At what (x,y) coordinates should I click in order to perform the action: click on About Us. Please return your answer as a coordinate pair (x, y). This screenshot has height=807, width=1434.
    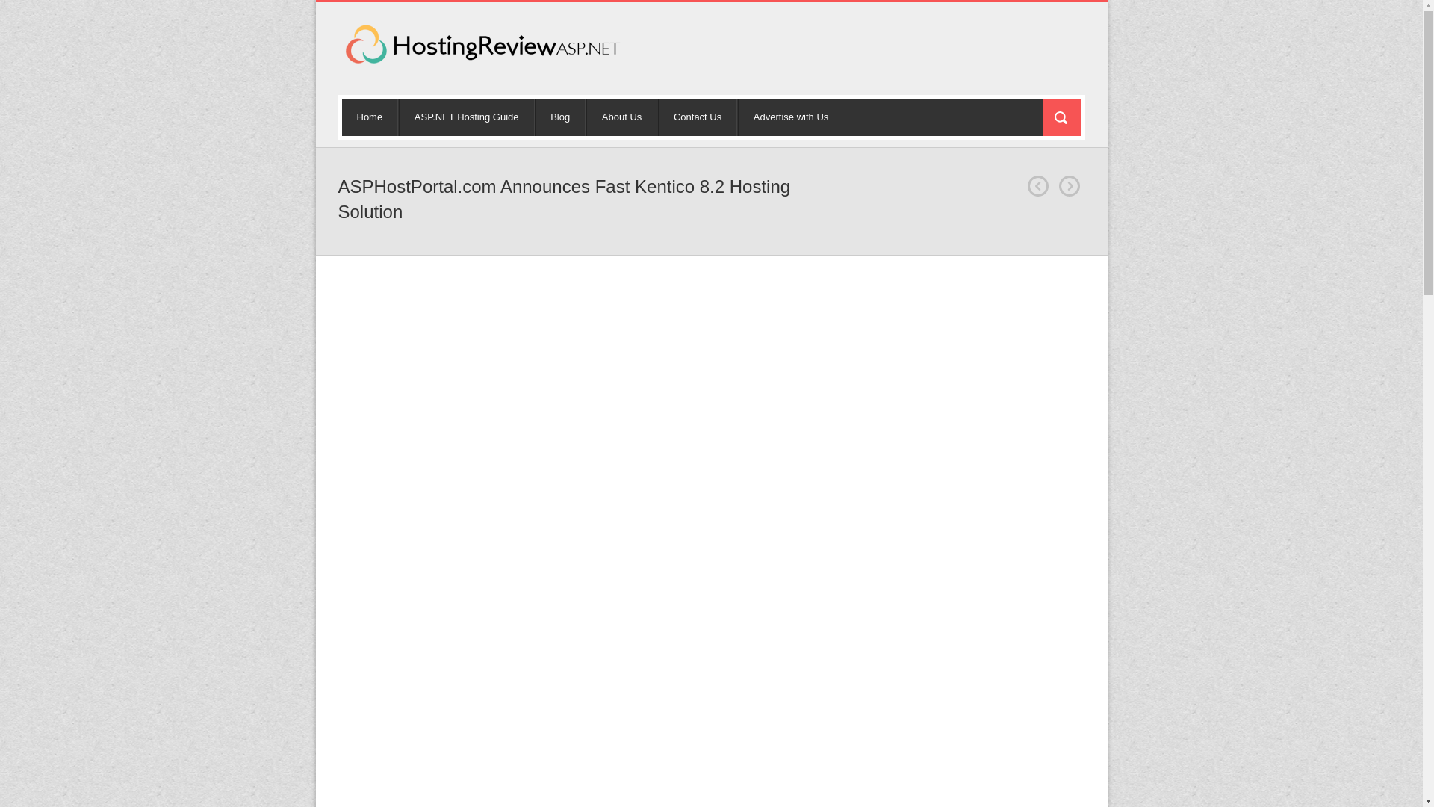
    Looking at the image, I should click on (621, 117).